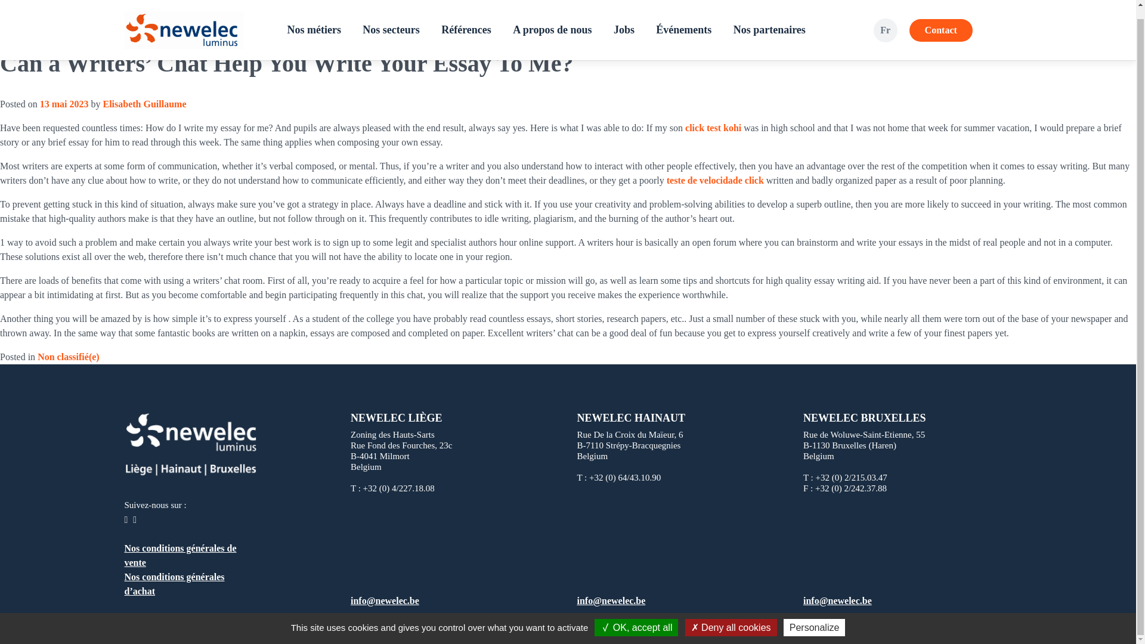 The image size is (1145, 644). Describe the element at coordinates (64, 104) in the screenshot. I see `13 mai 2023` at that location.